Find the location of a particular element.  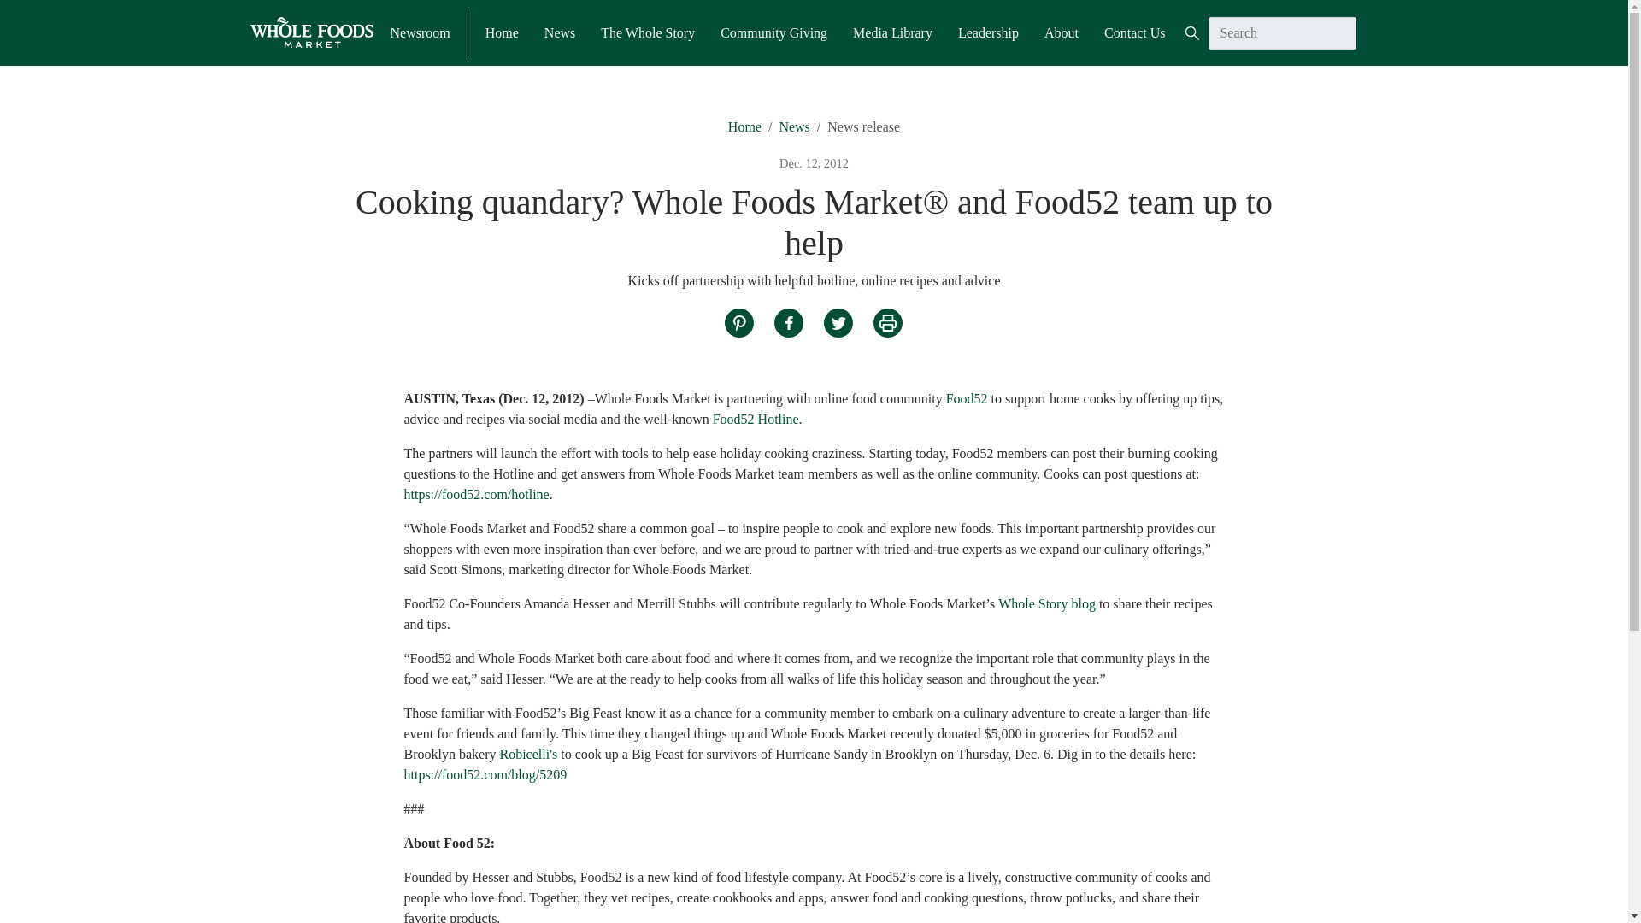

Food52 is located at coordinates (967, 398).